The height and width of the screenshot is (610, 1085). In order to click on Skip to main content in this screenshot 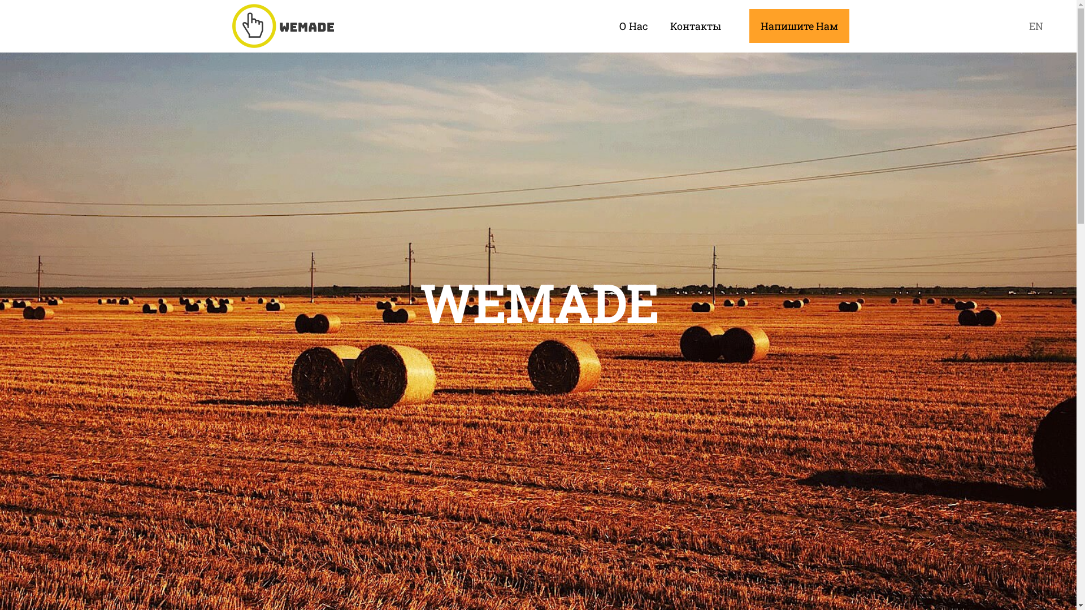, I will do `click(38, 0)`.